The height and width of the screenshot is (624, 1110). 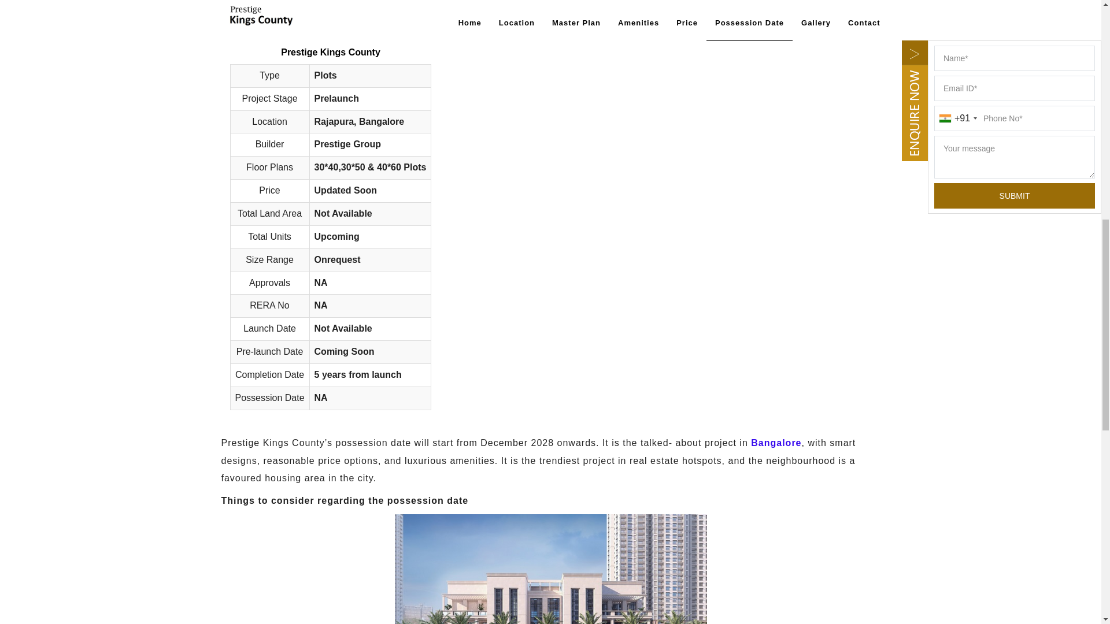 I want to click on Bangalore, so click(x=776, y=443).